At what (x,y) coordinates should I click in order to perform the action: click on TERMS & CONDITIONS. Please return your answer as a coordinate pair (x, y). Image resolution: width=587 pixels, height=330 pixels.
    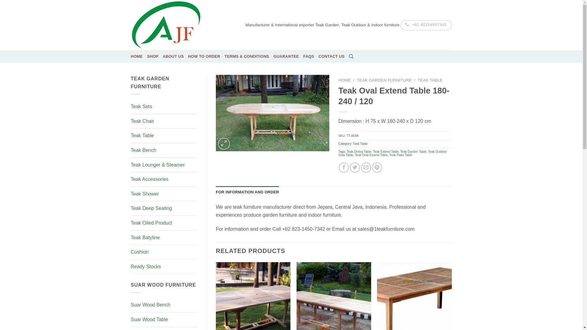
    Looking at the image, I should click on (247, 57).